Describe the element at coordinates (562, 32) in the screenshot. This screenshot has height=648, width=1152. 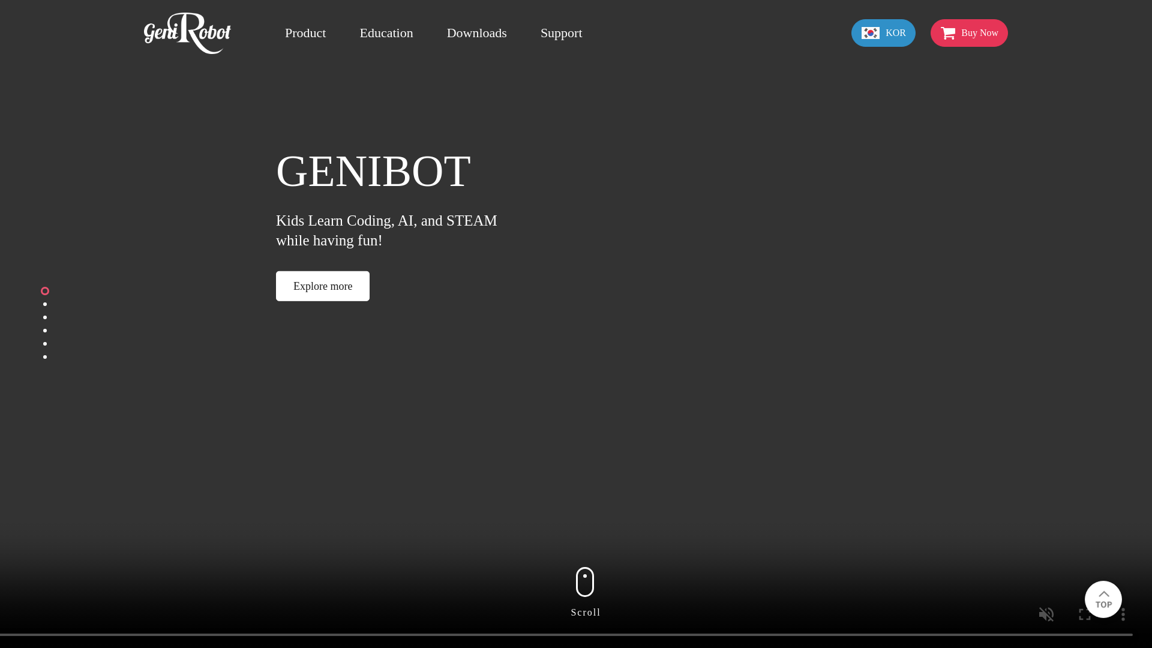
I see `Support` at that location.